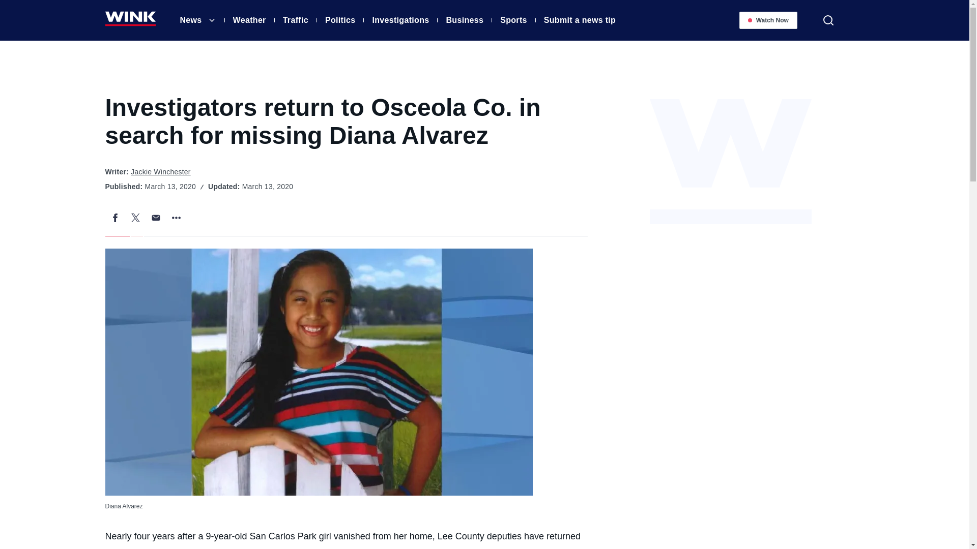  Describe the element at coordinates (156, 218) in the screenshot. I see `Click to email a link to a friend` at that location.